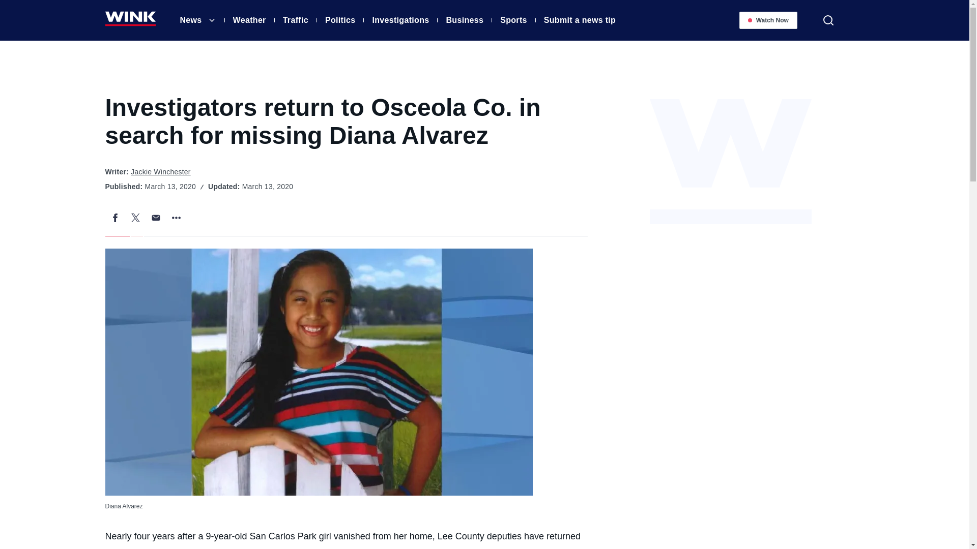  Describe the element at coordinates (156, 218) in the screenshot. I see `Click to email a link to a friend` at that location.